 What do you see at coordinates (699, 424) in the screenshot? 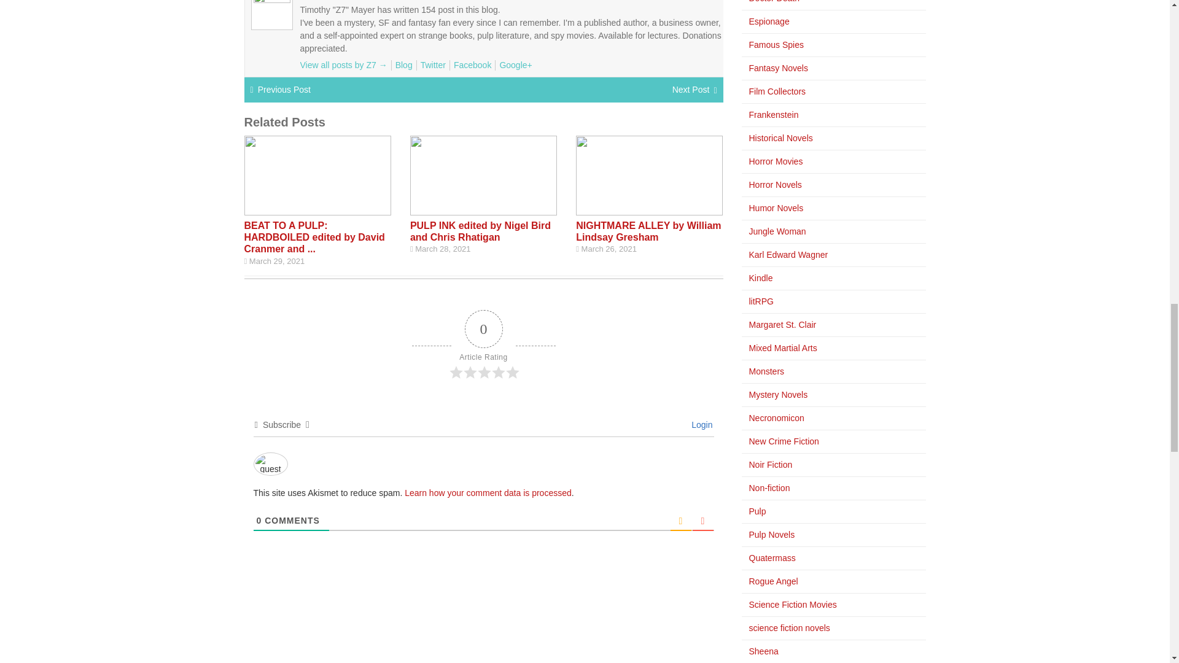
I see `Login` at bounding box center [699, 424].